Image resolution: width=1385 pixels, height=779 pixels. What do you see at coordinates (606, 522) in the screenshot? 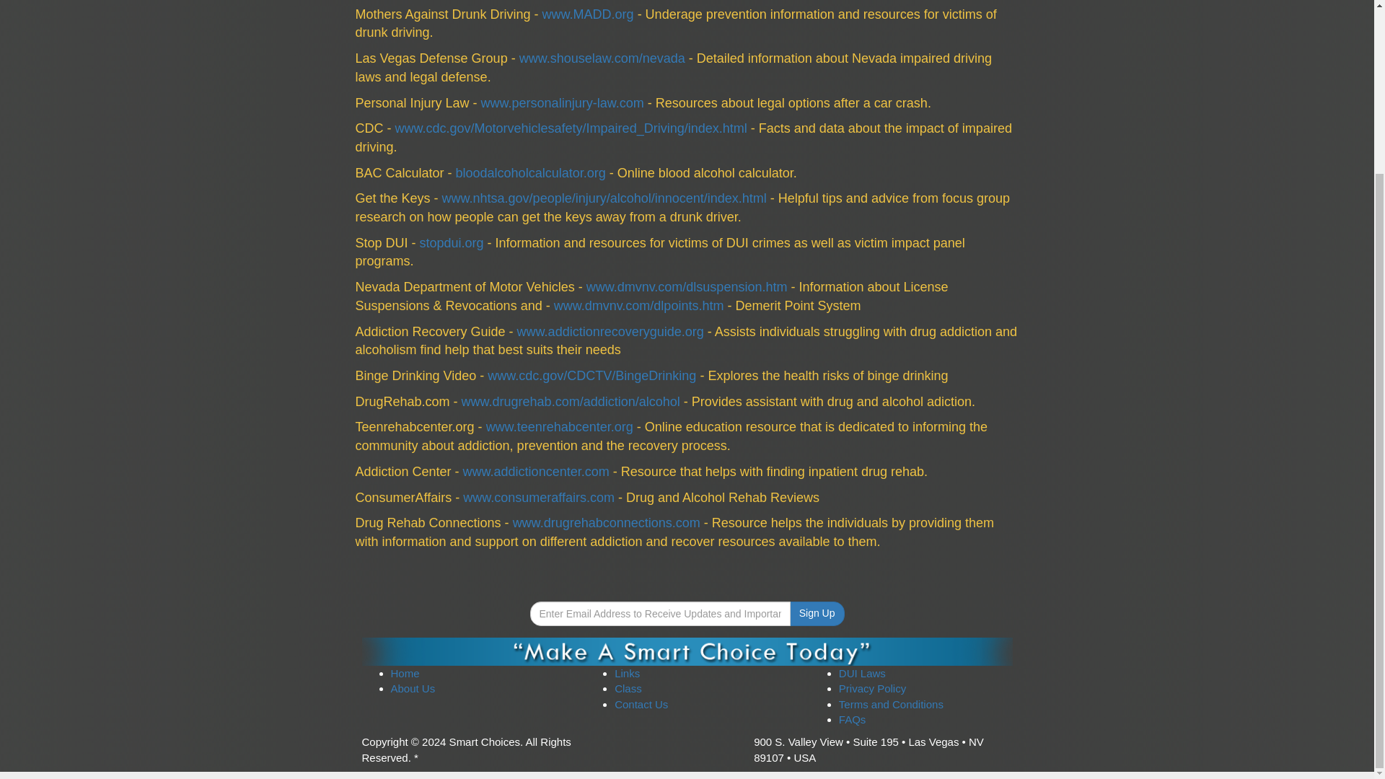
I see `www.drugrehabconnections.com` at bounding box center [606, 522].